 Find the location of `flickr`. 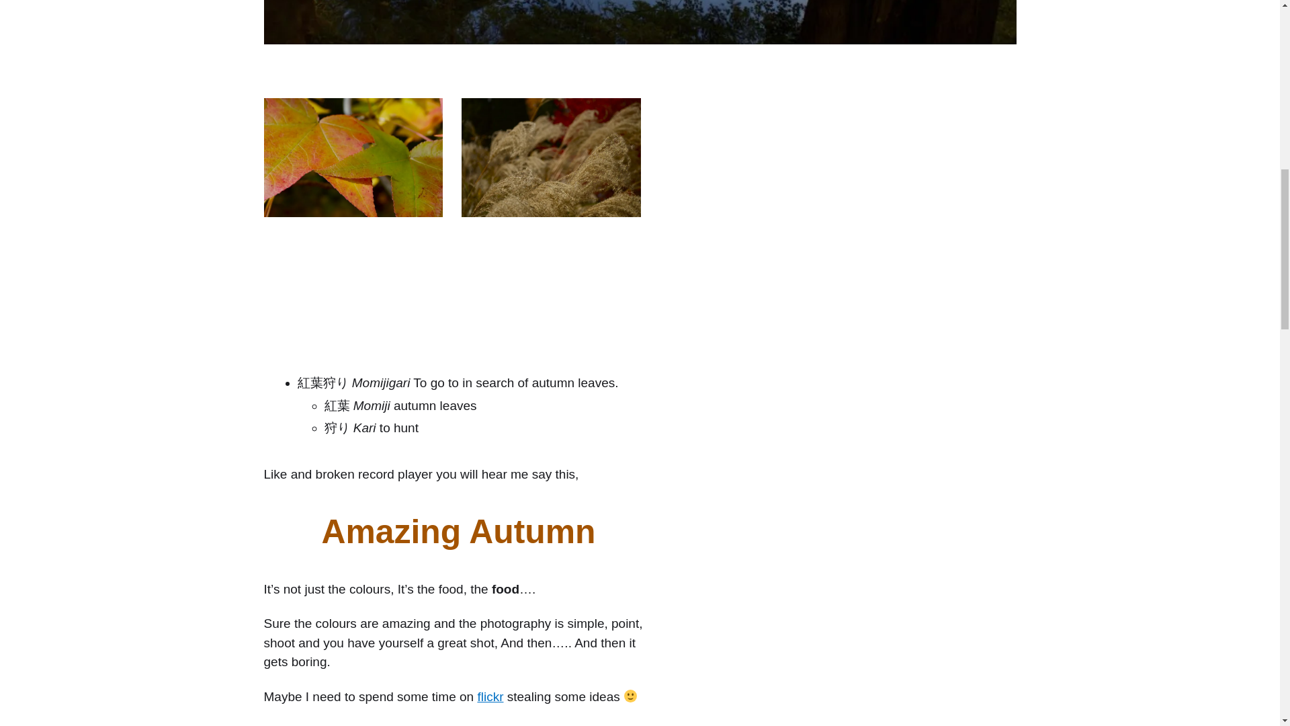

flickr is located at coordinates (490, 696).